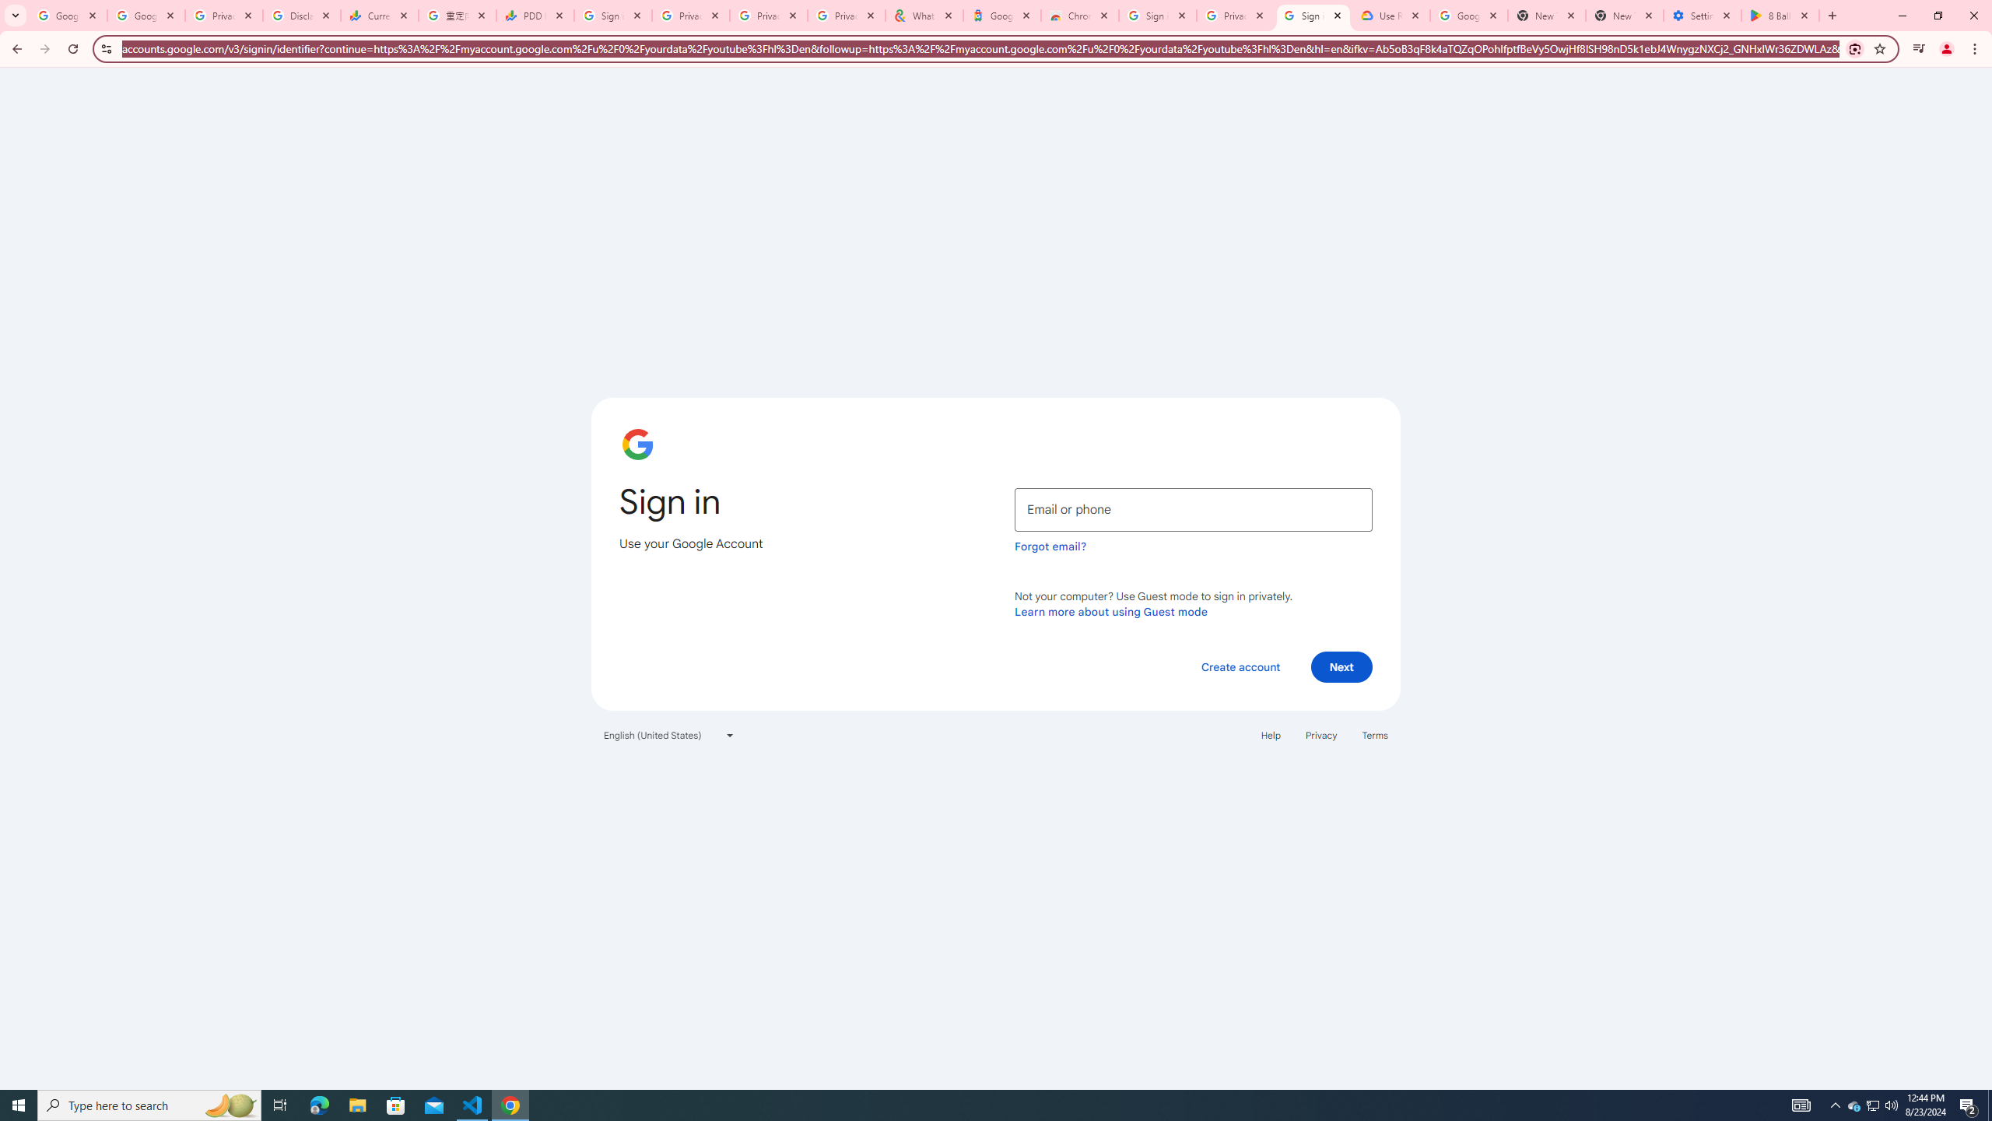  What do you see at coordinates (67, 16) in the screenshot?
I see `Google Workspace Admin Community` at bounding box center [67, 16].